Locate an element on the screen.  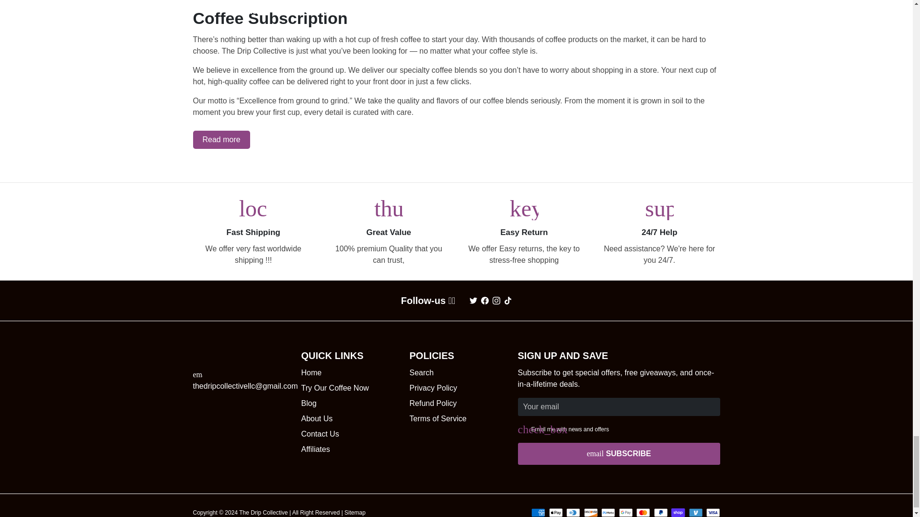
Diners Club is located at coordinates (573, 512).